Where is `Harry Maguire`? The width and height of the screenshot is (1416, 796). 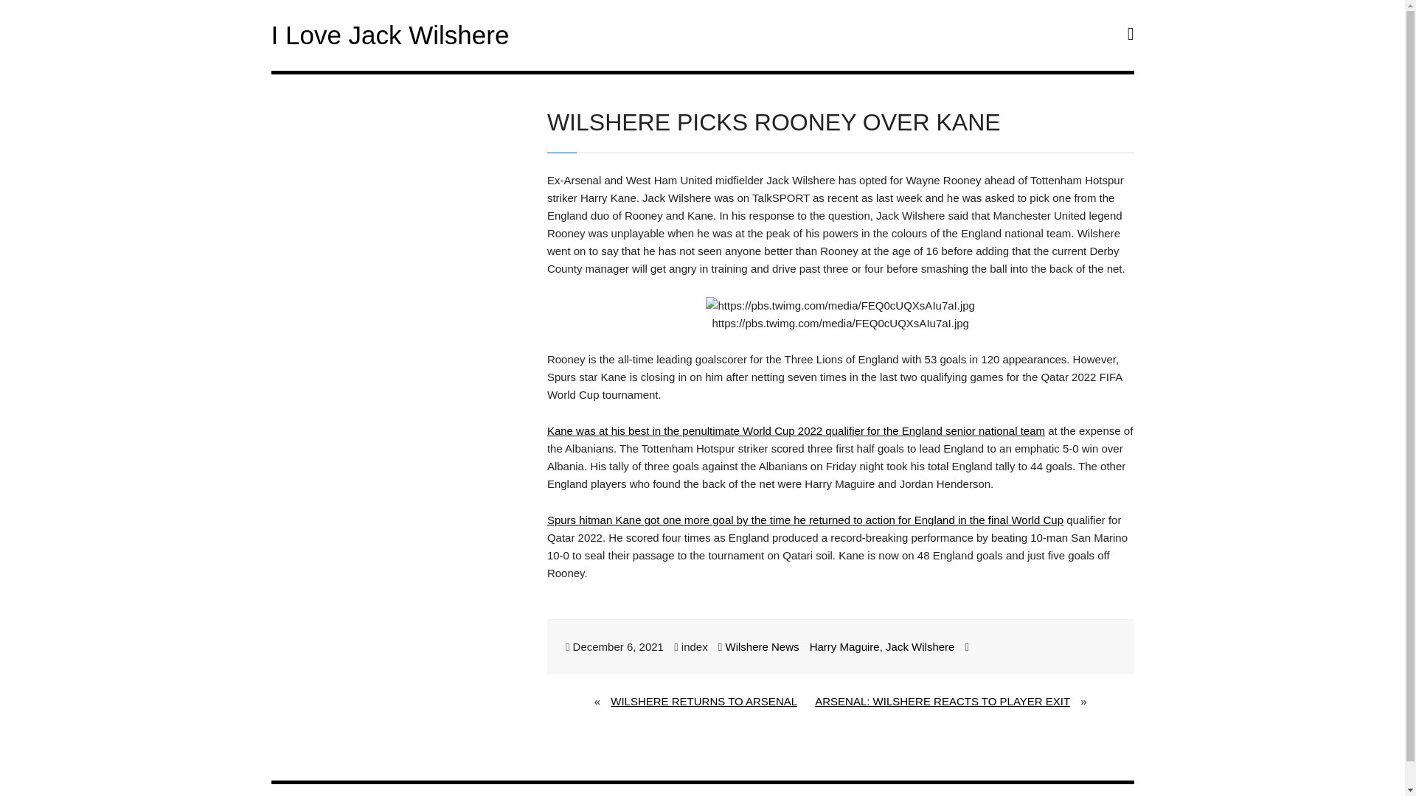 Harry Maguire is located at coordinates (844, 646).